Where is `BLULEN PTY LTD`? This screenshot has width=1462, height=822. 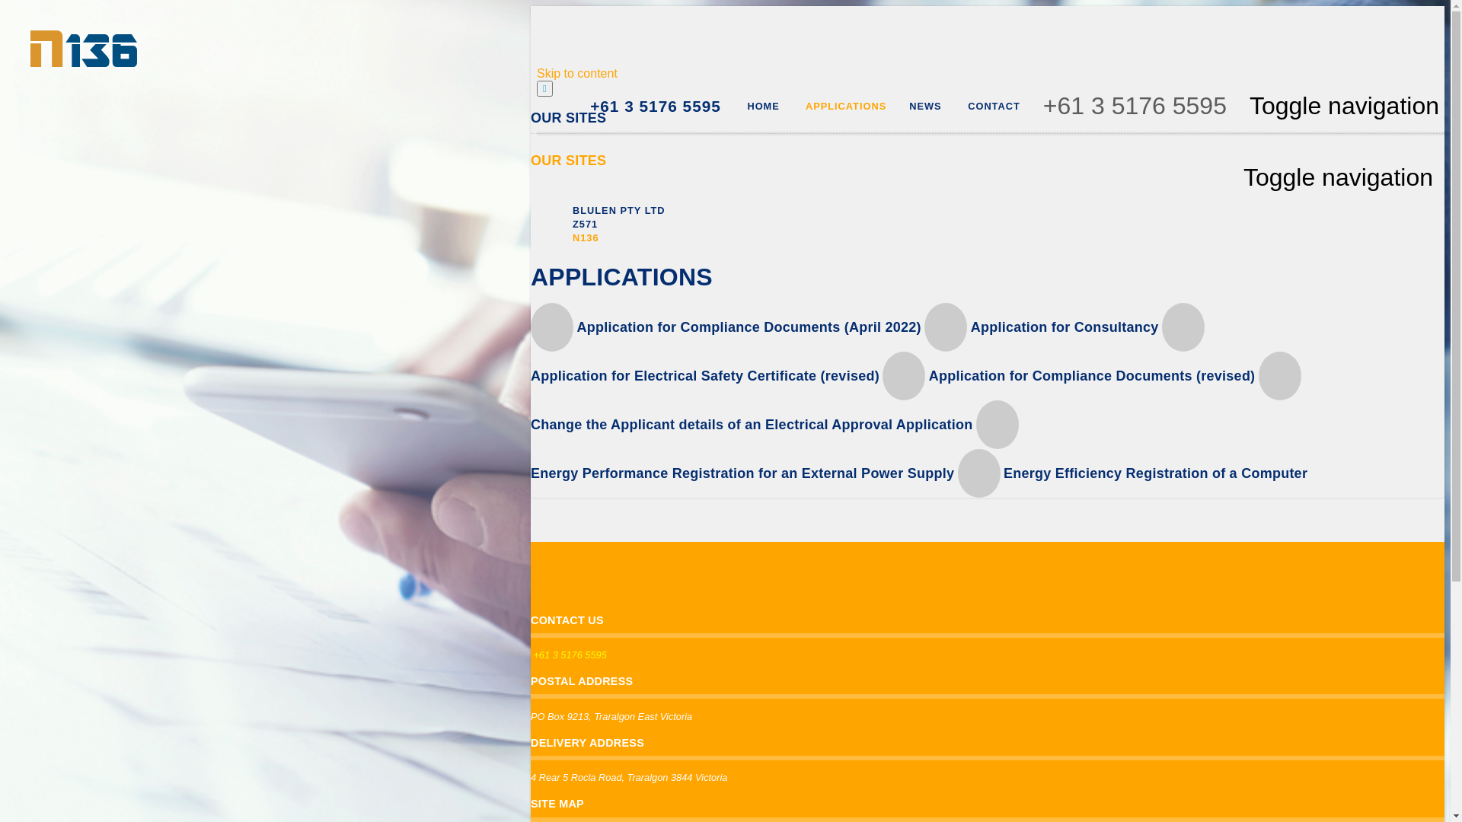
BLULEN PTY LTD is located at coordinates (619, 210).